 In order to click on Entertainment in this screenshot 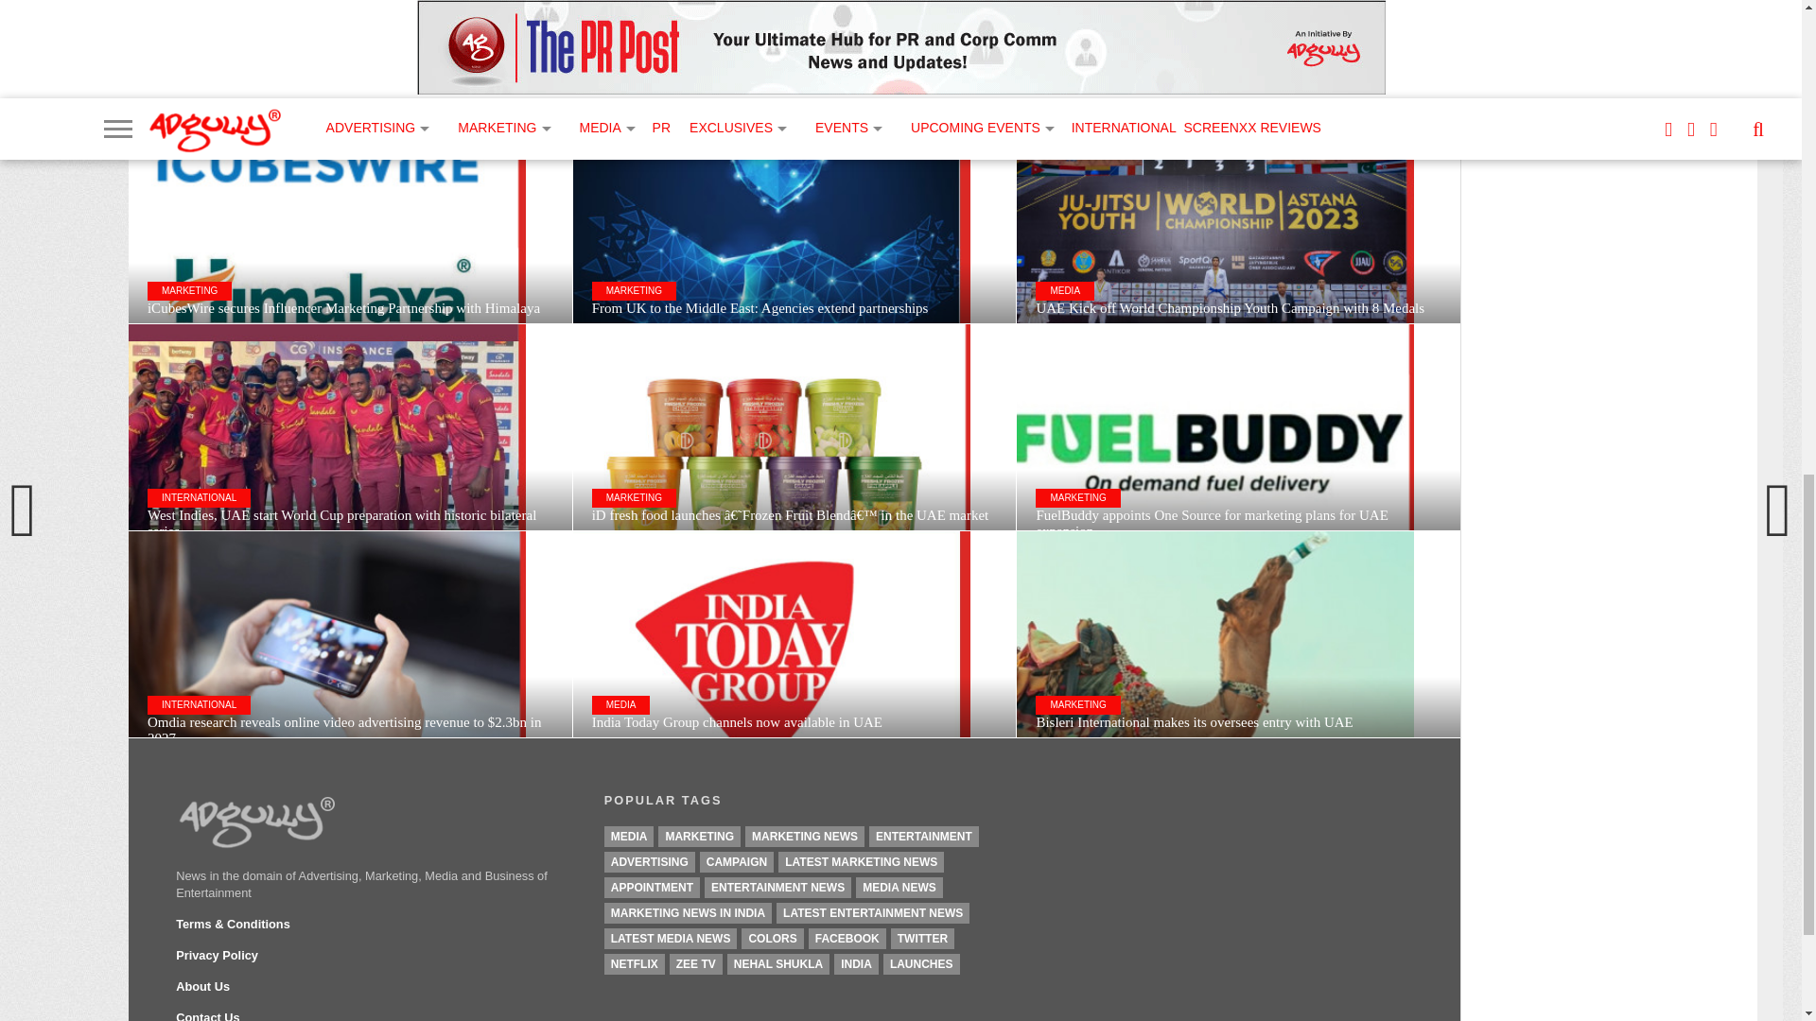, I will do `click(923, 836)`.